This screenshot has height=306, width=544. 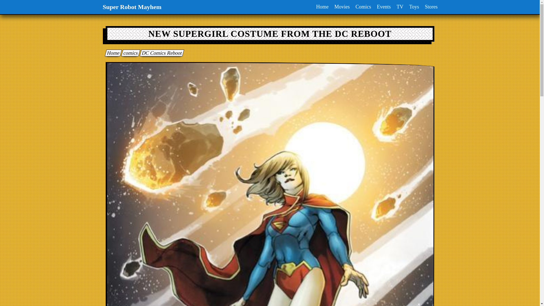 What do you see at coordinates (363, 7) in the screenshot?
I see `Comics` at bounding box center [363, 7].